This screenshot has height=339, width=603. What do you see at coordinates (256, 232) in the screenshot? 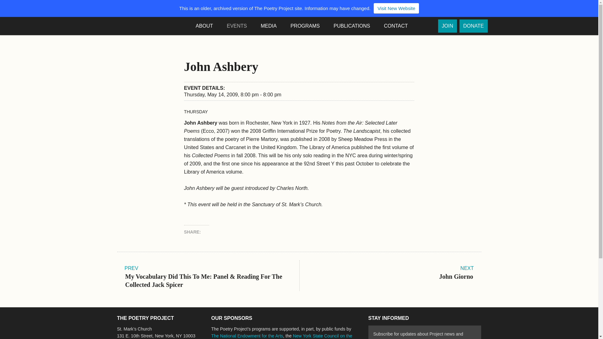
I see `Email` at bounding box center [256, 232].